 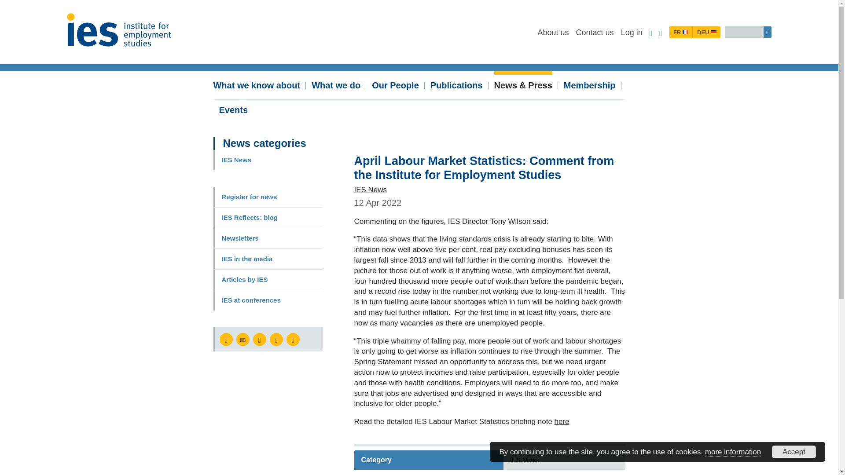 I want to click on Newsletters, so click(x=267, y=238).